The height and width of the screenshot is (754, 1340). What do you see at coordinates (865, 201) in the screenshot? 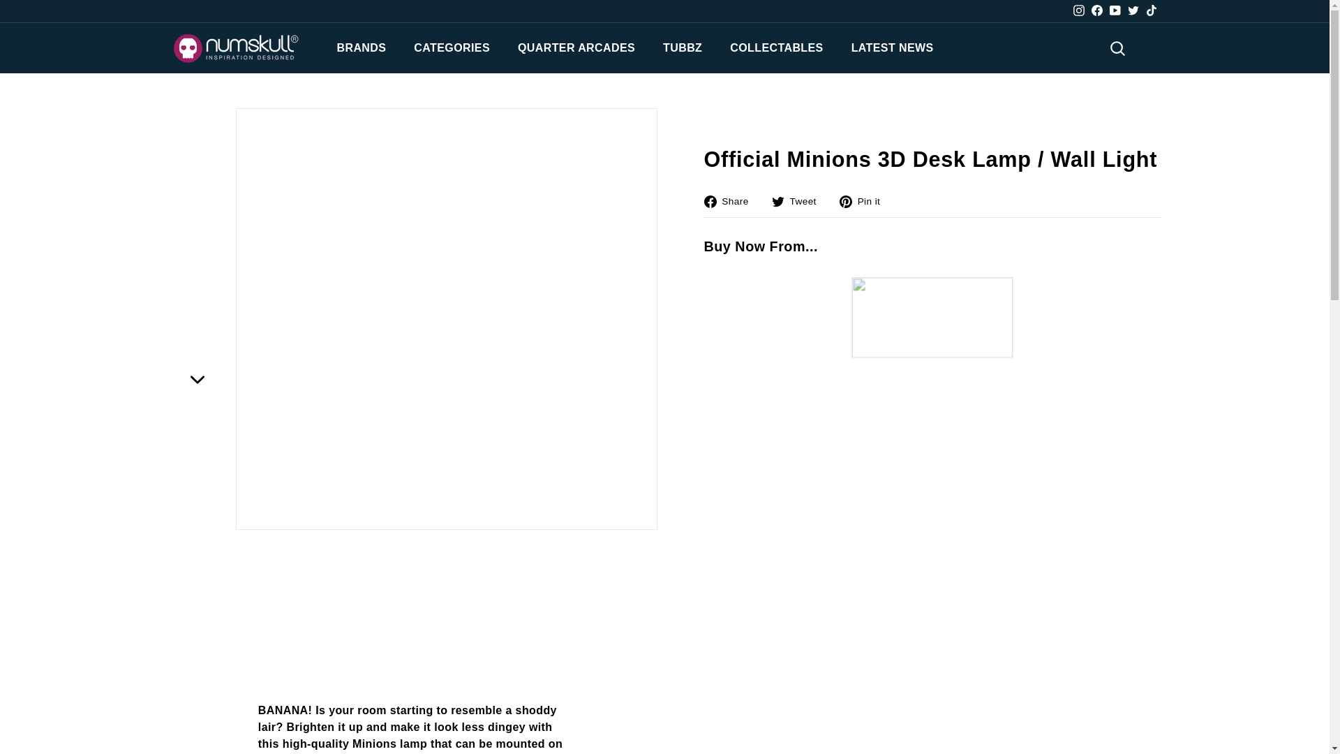
I see `Pin on Pinterest` at bounding box center [865, 201].